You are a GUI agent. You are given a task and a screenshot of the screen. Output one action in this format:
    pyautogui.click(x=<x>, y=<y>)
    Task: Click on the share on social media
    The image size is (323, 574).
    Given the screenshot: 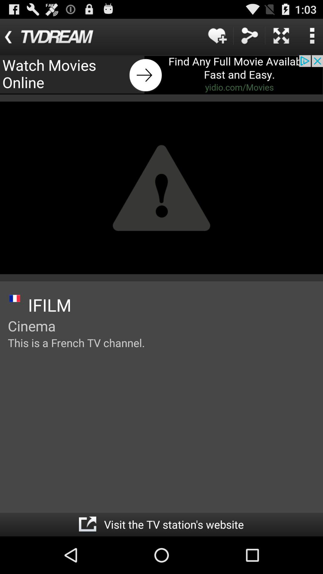 What is the action you would take?
    pyautogui.click(x=249, y=36)
    